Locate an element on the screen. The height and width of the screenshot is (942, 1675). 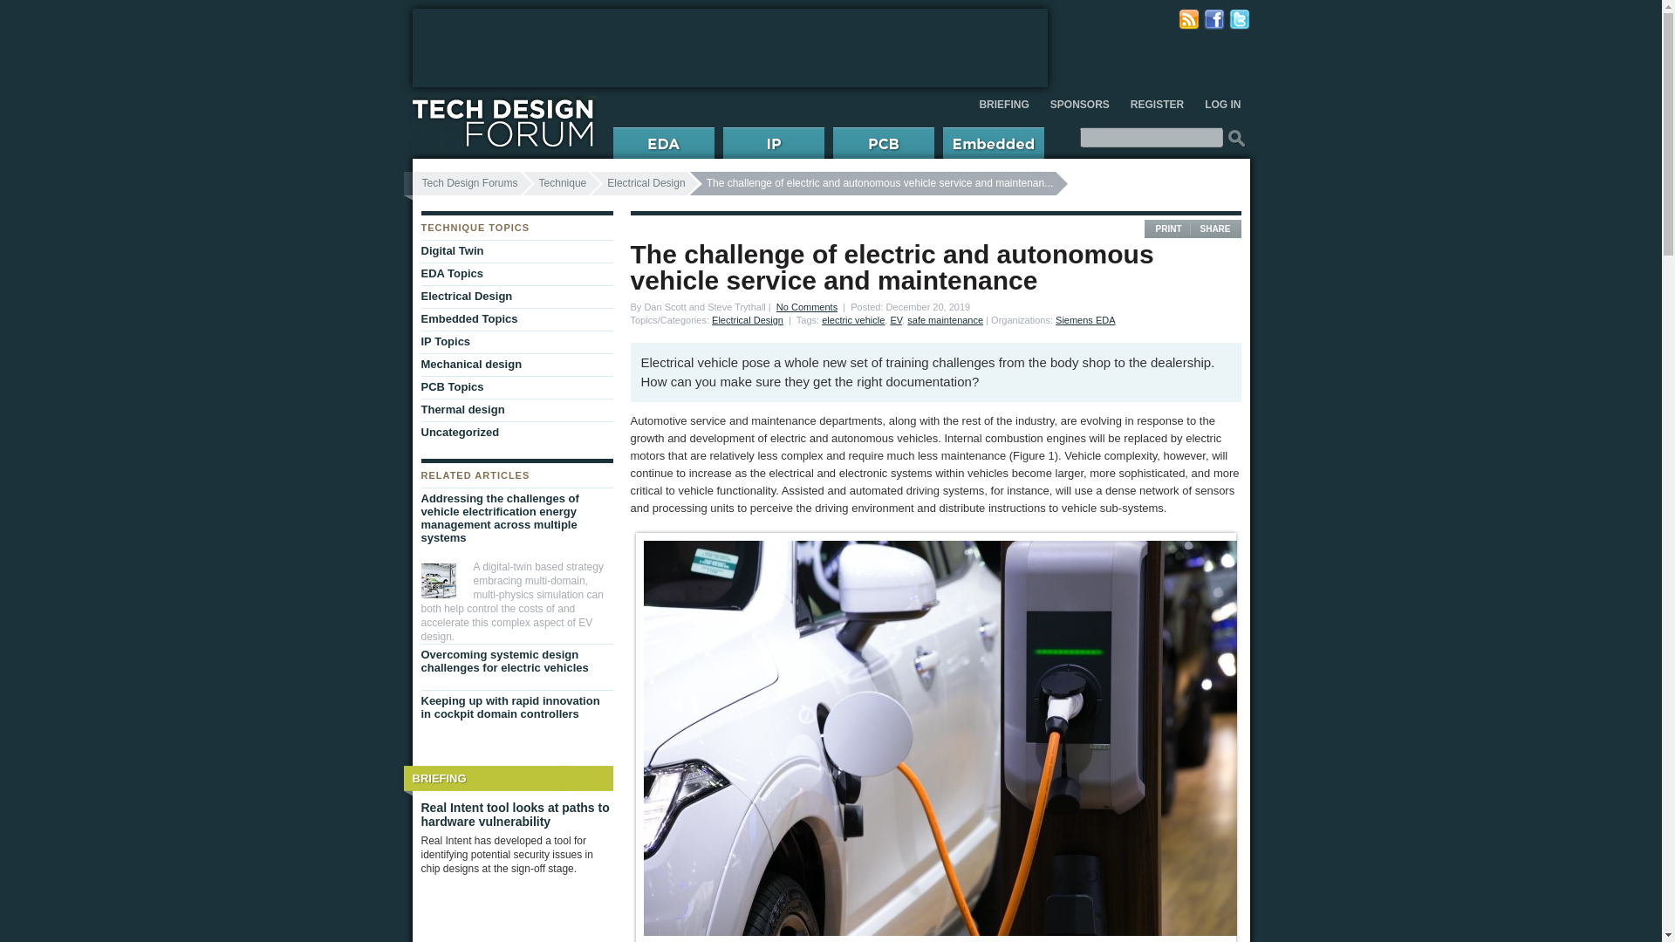
PRINT is located at coordinates (1167, 229).